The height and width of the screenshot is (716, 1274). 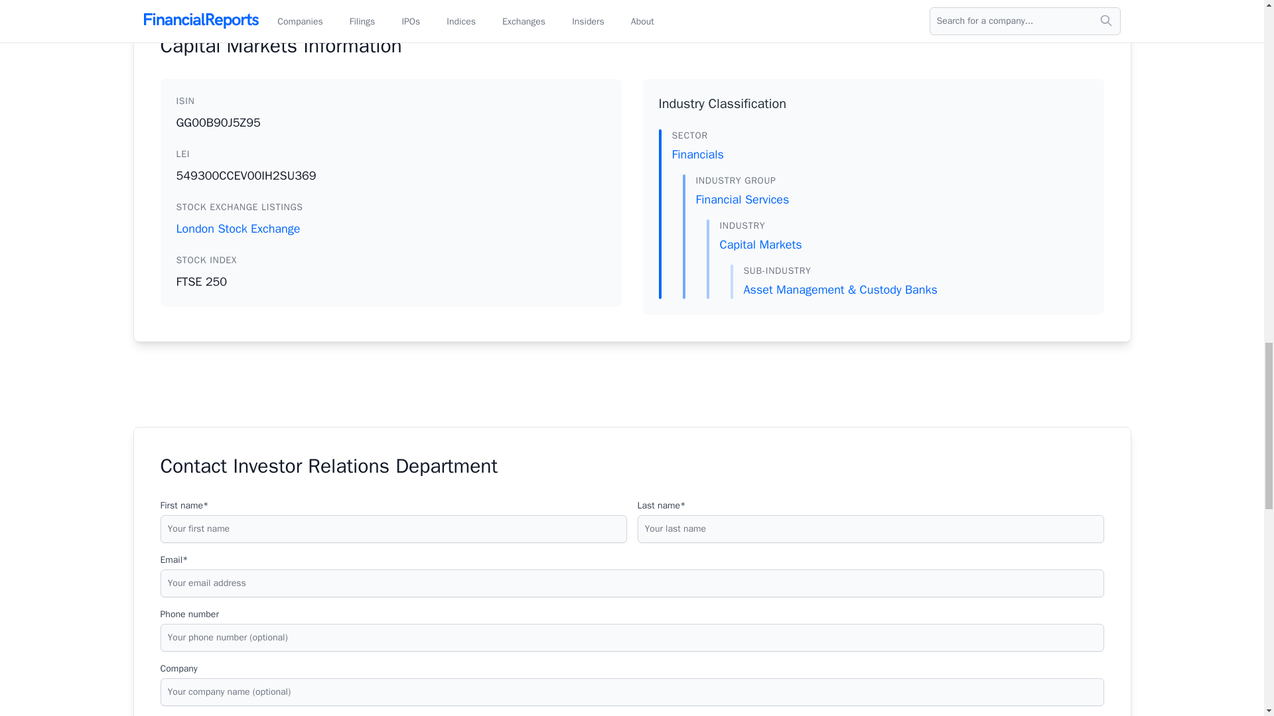 I want to click on Financial Services, so click(x=742, y=200).